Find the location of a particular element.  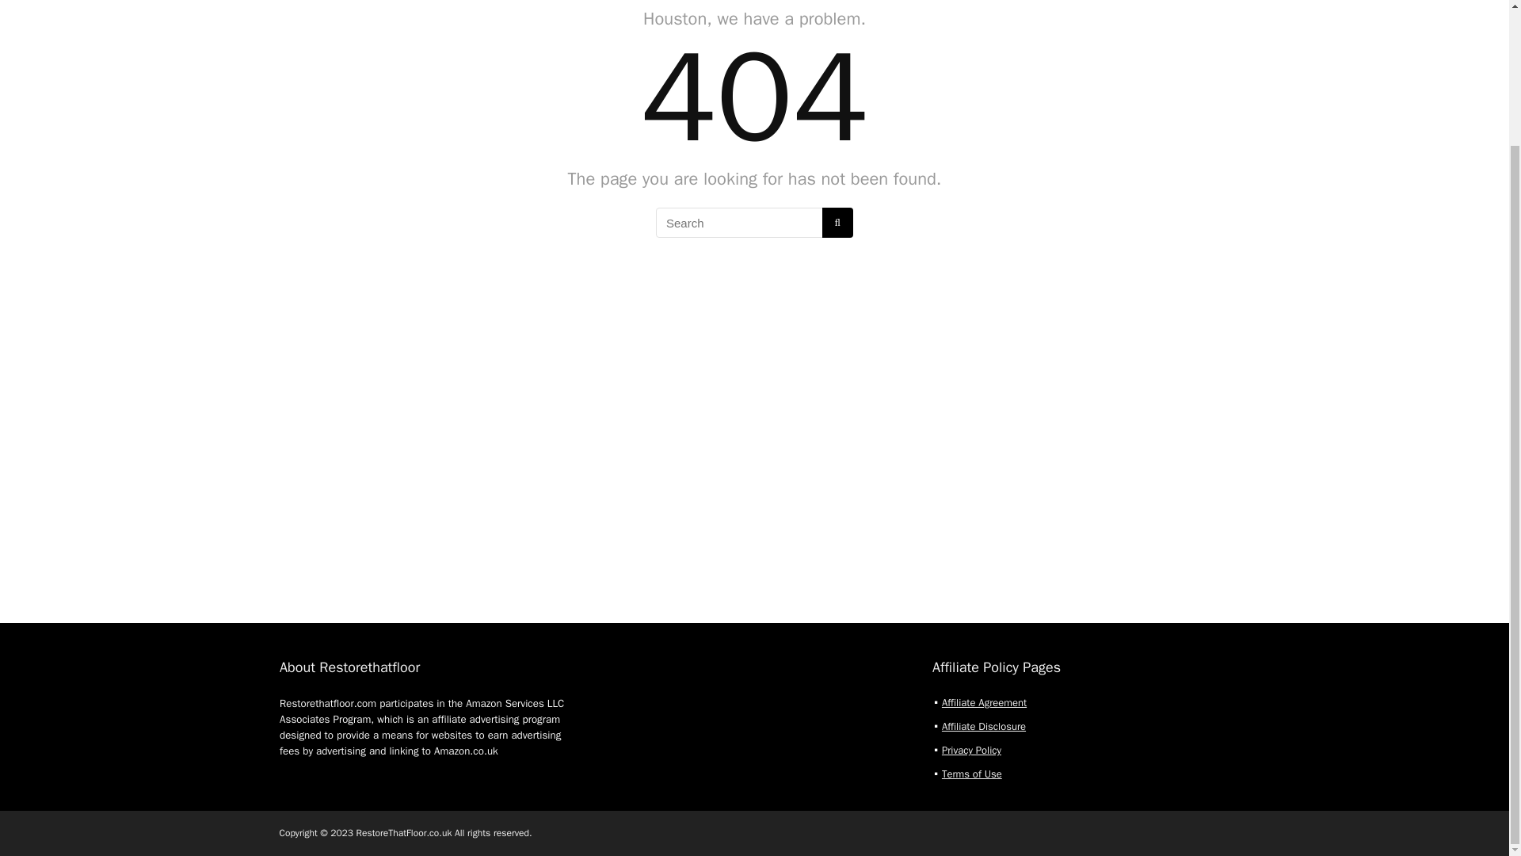

Privacy Policy is located at coordinates (971, 750).